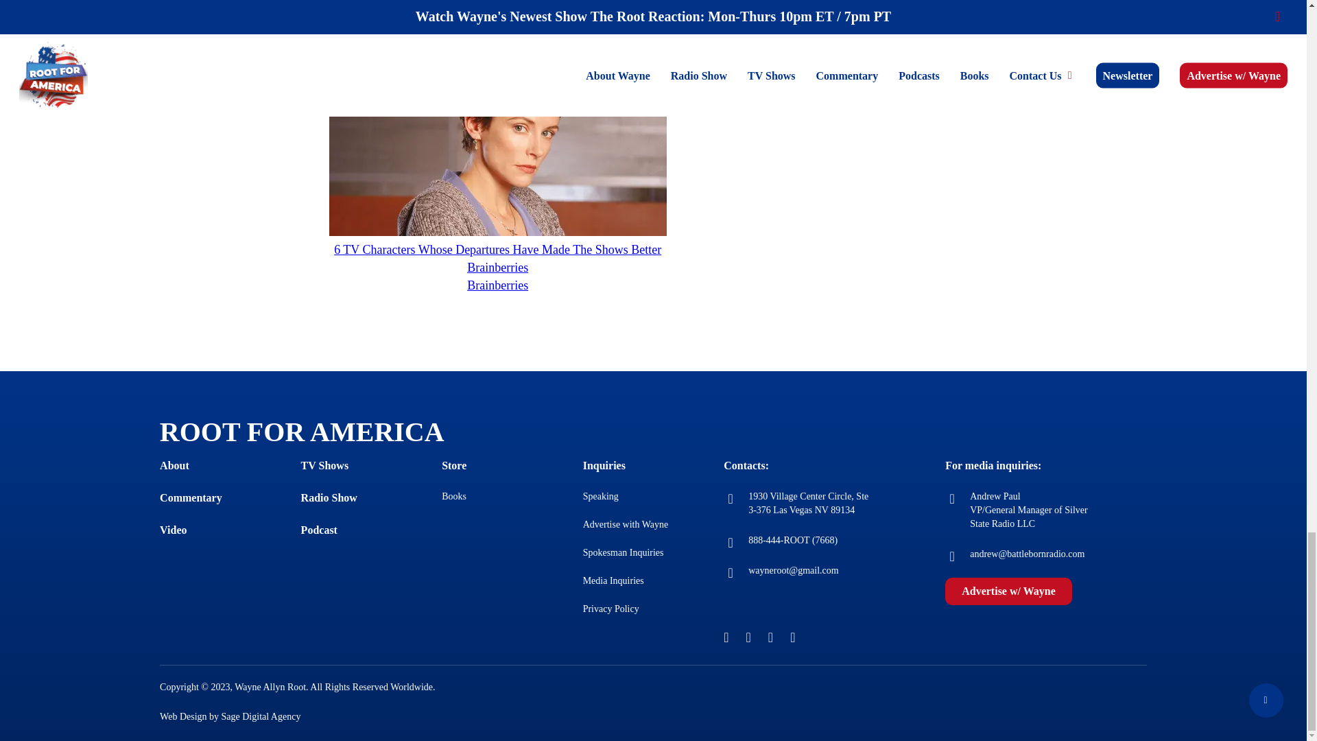  I want to click on Media Inquiries, so click(613, 580).